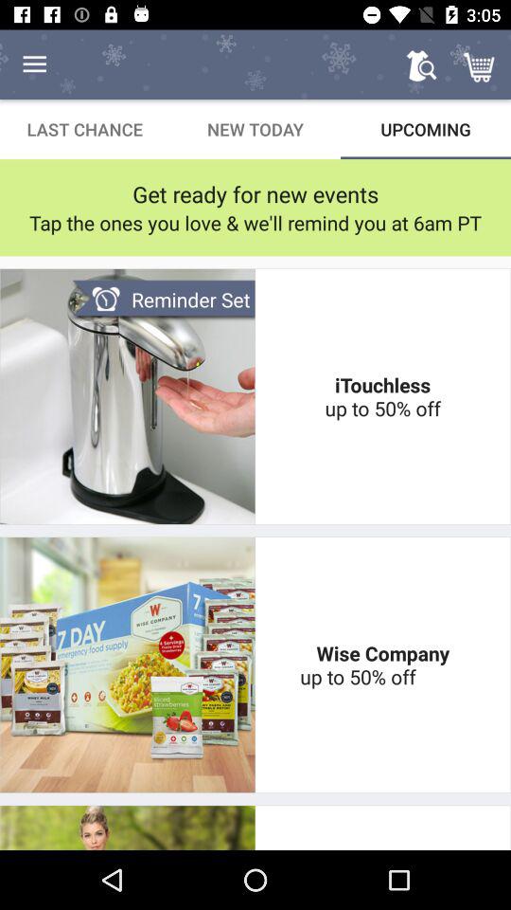 Image resolution: width=511 pixels, height=910 pixels. What do you see at coordinates (382, 664) in the screenshot?
I see `swipe to the wise company up` at bounding box center [382, 664].